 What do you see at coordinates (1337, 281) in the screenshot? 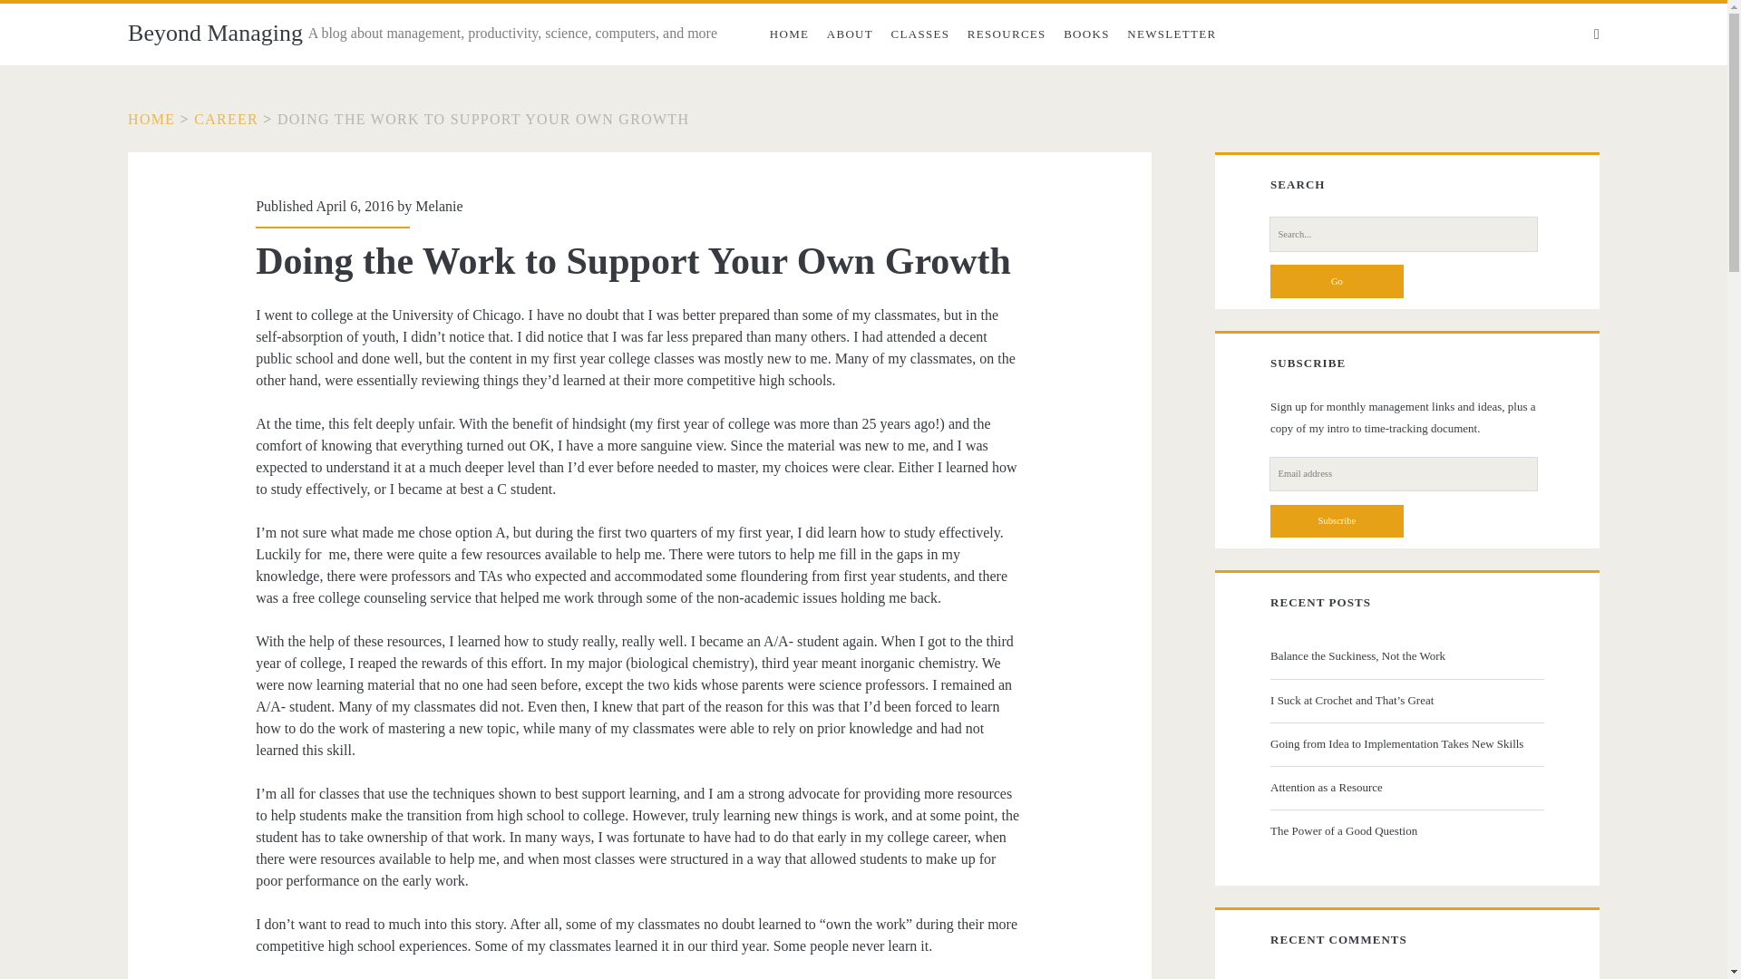
I see `Go` at bounding box center [1337, 281].